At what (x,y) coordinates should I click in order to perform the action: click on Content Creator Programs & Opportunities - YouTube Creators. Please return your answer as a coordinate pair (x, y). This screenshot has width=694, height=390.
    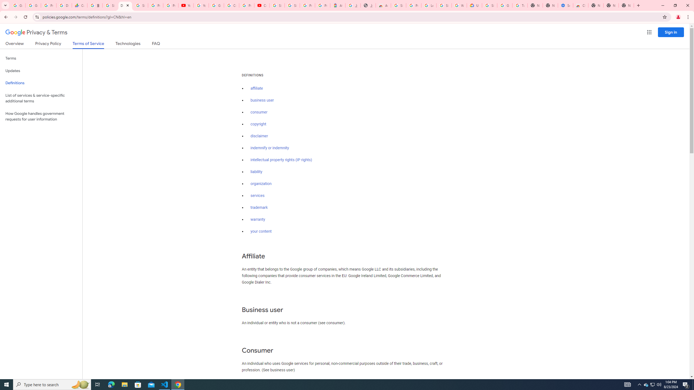
    Looking at the image, I should click on (262, 5).